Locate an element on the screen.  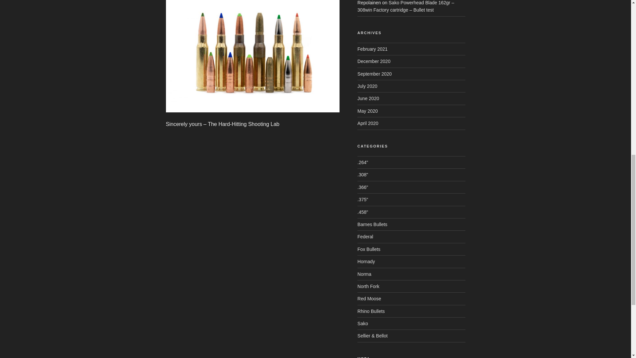
.458" is located at coordinates (363, 212).